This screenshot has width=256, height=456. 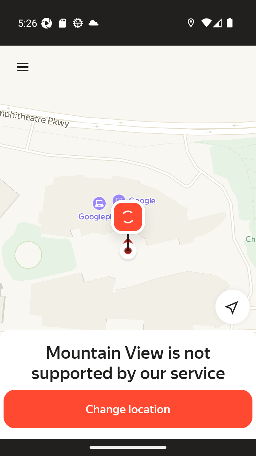 What do you see at coordinates (23, 67) in the screenshot?
I see `Menu Menu Menu` at bounding box center [23, 67].